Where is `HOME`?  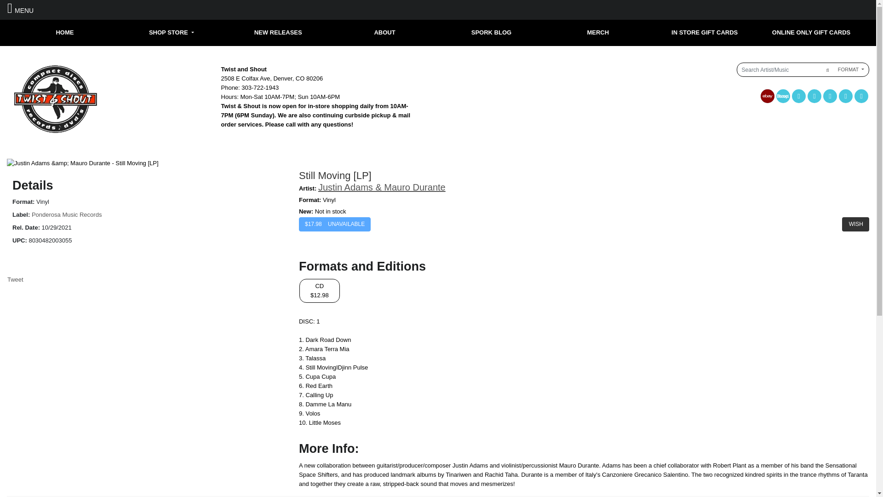 HOME is located at coordinates (64, 32).